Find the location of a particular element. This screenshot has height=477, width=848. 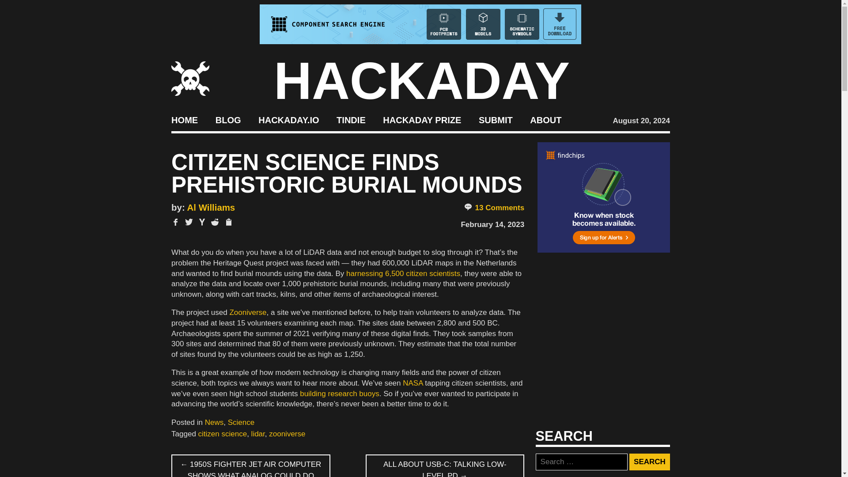

Share on Twitter is located at coordinates (189, 222).